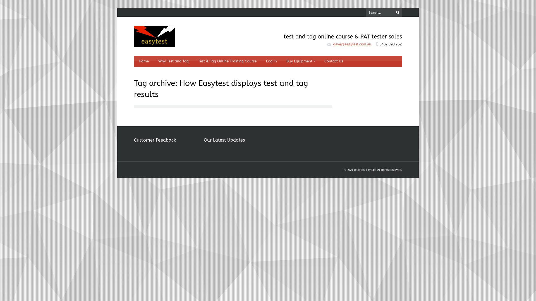 The width and height of the screenshot is (536, 301). What do you see at coordinates (143, 61) in the screenshot?
I see `Home` at bounding box center [143, 61].